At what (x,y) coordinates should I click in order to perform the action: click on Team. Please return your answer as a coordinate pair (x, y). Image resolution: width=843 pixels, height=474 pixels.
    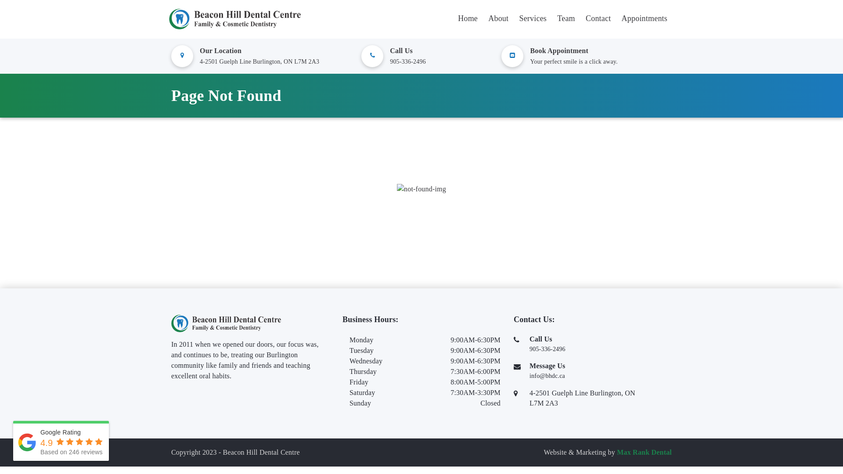
    Looking at the image, I should click on (566, 18).